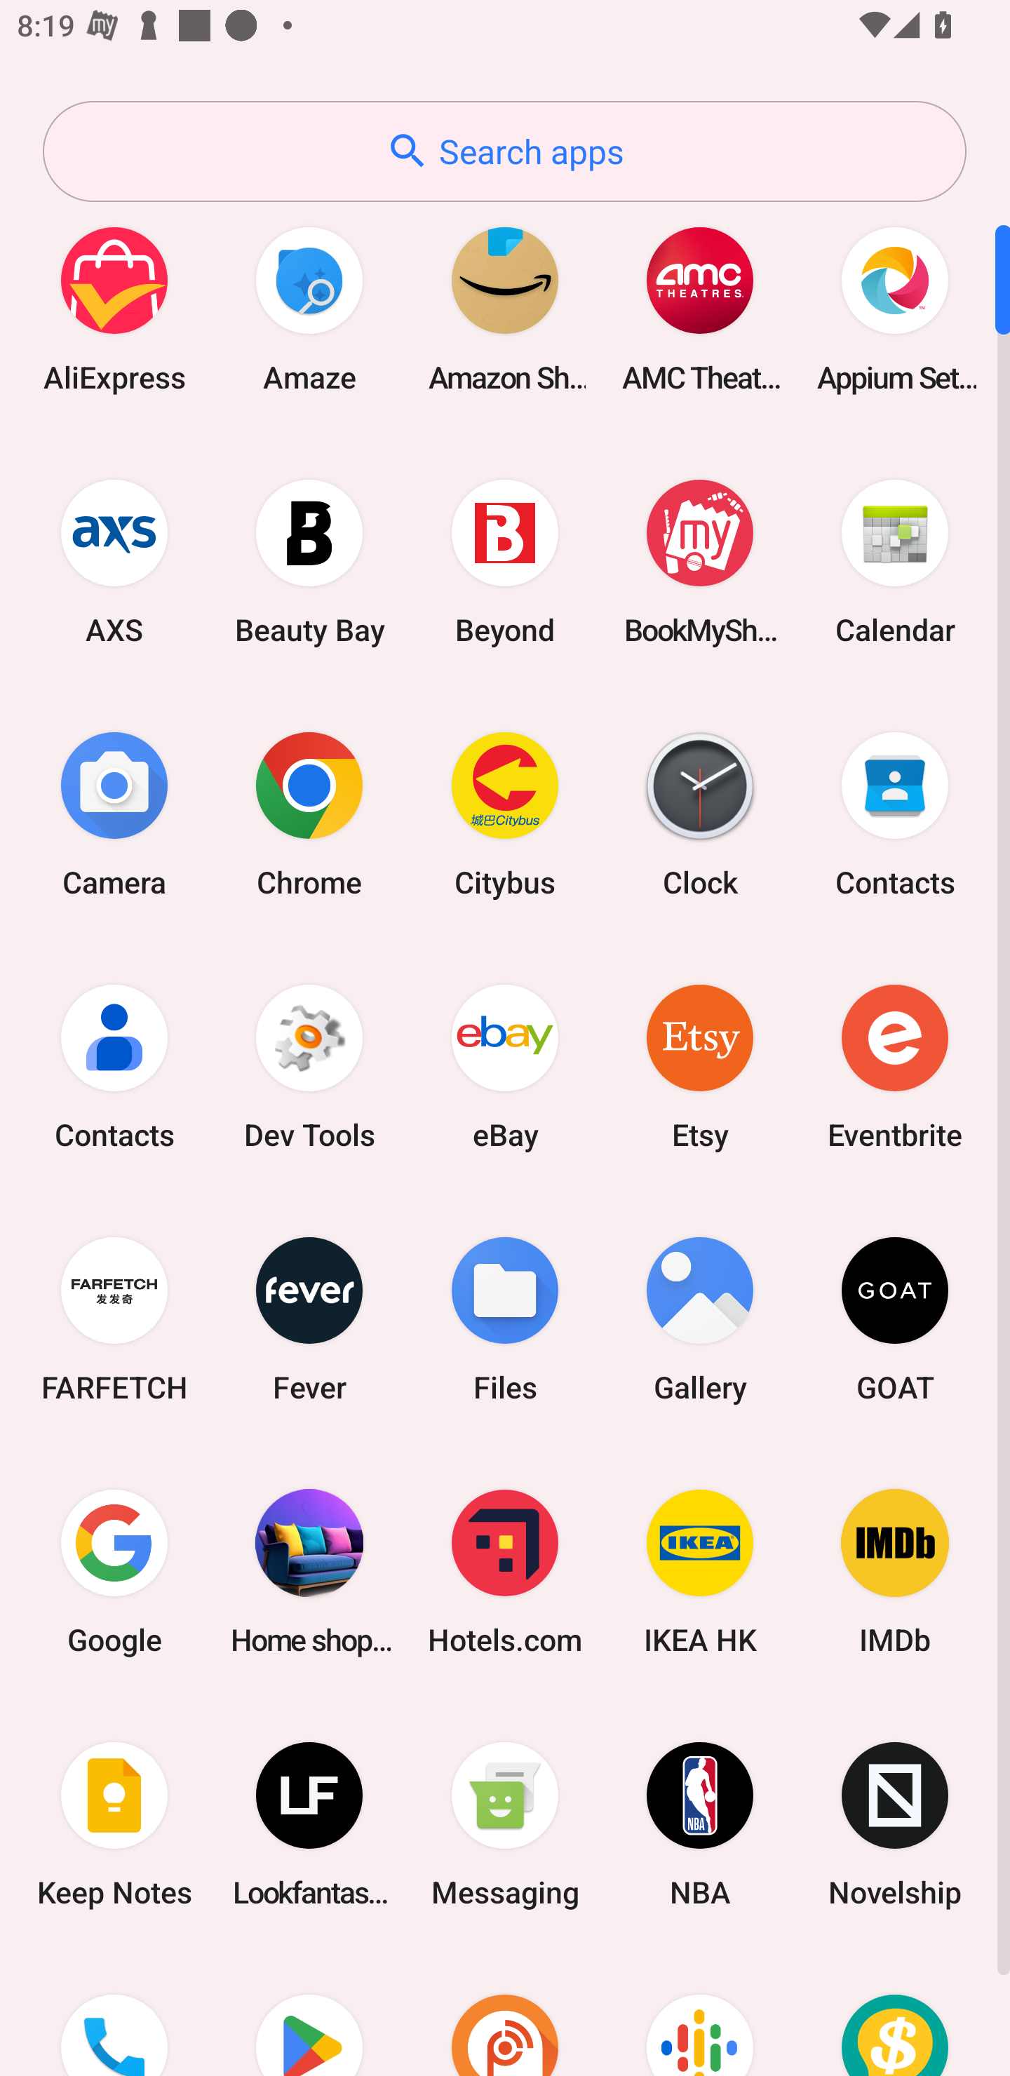 The width and height of the screenshot is (1010, 2076). What do you see at coordinates (114, 309) in the screenshot?
I see `AliExpress` at bounding box center [114, 309].